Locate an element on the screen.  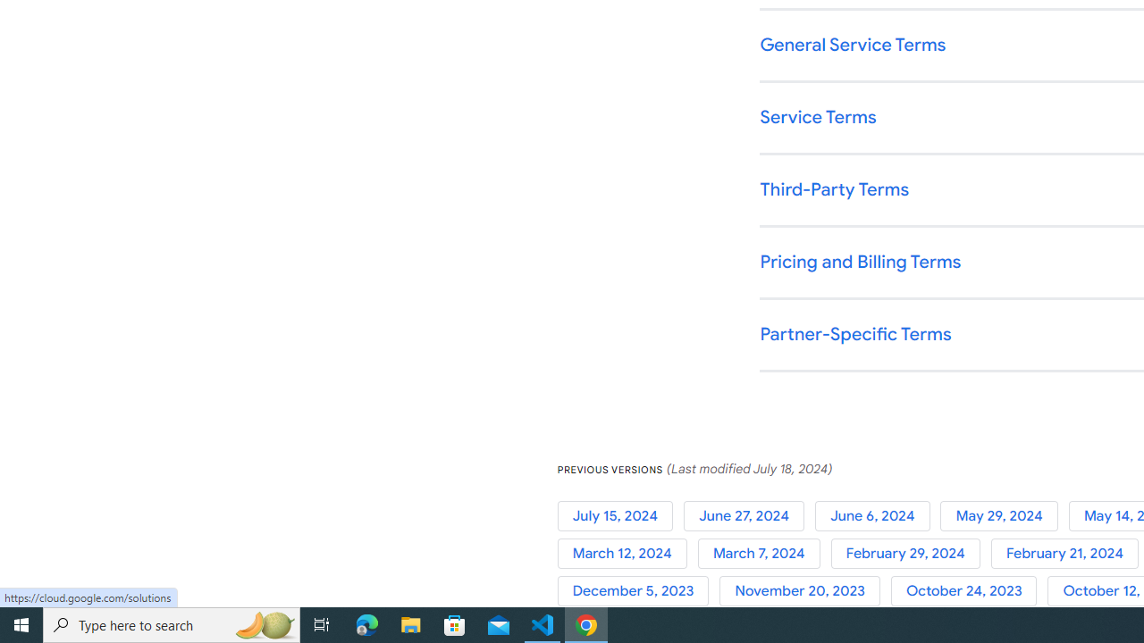
October 24, 2023 is located at coordinates (969, 591).